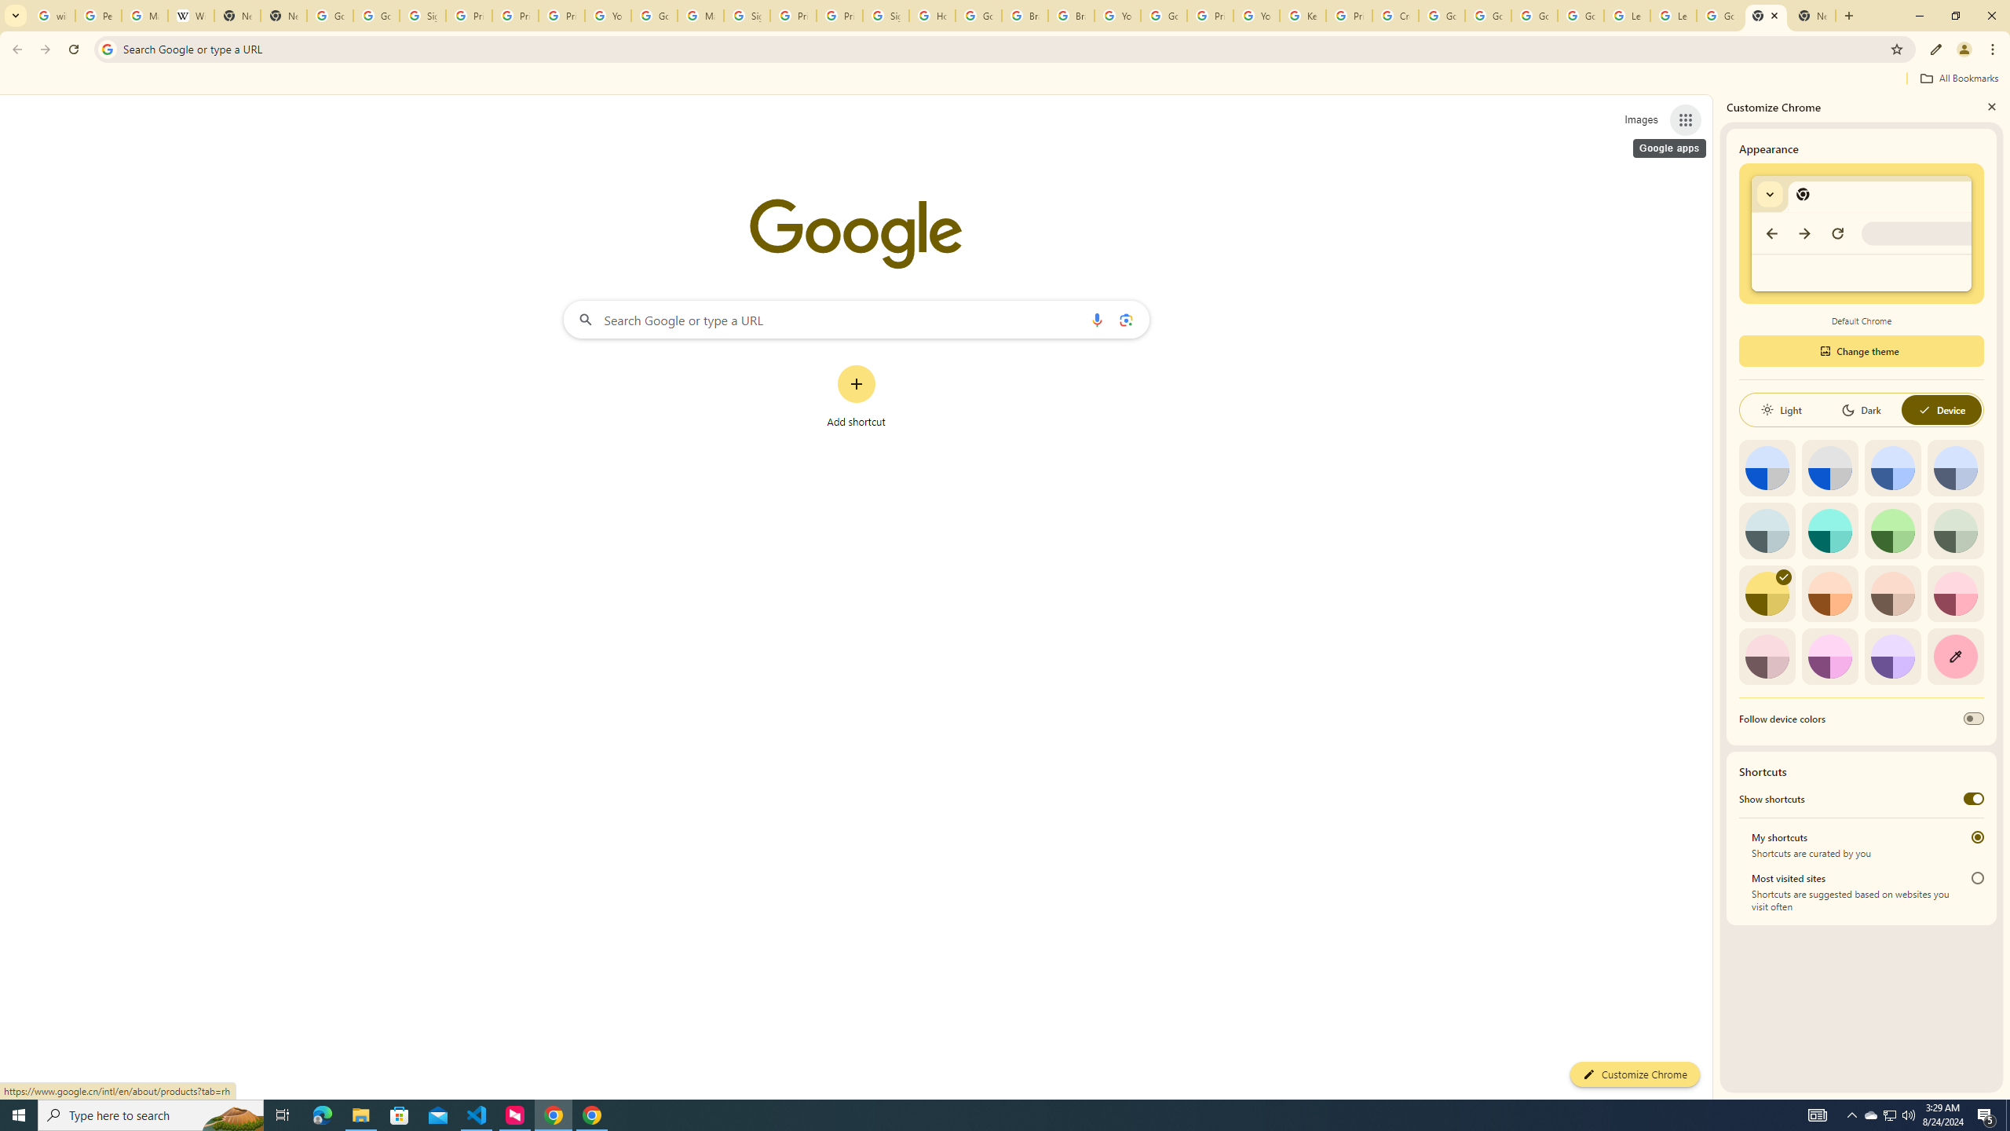 This screenshot has width=2010, height=1131. Describe the element at coordinates (422, 16) in the screenshot. I see `Sign in - Google Accounts` at that location.